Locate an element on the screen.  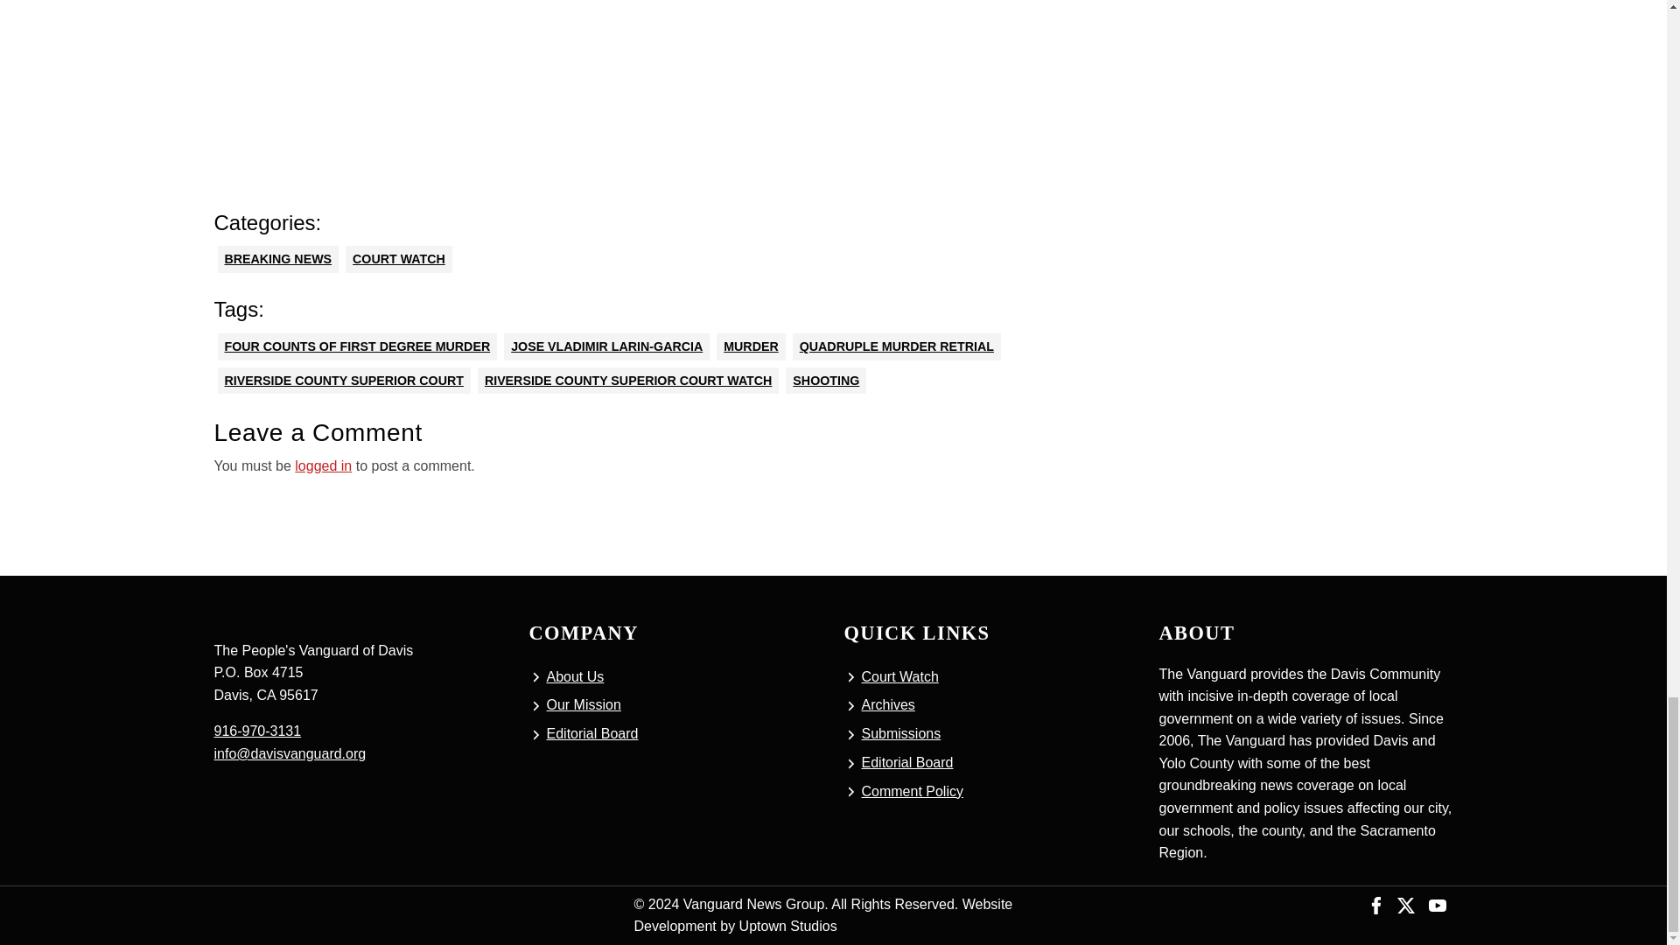
Facebook is located at coordinates (1376, 904).